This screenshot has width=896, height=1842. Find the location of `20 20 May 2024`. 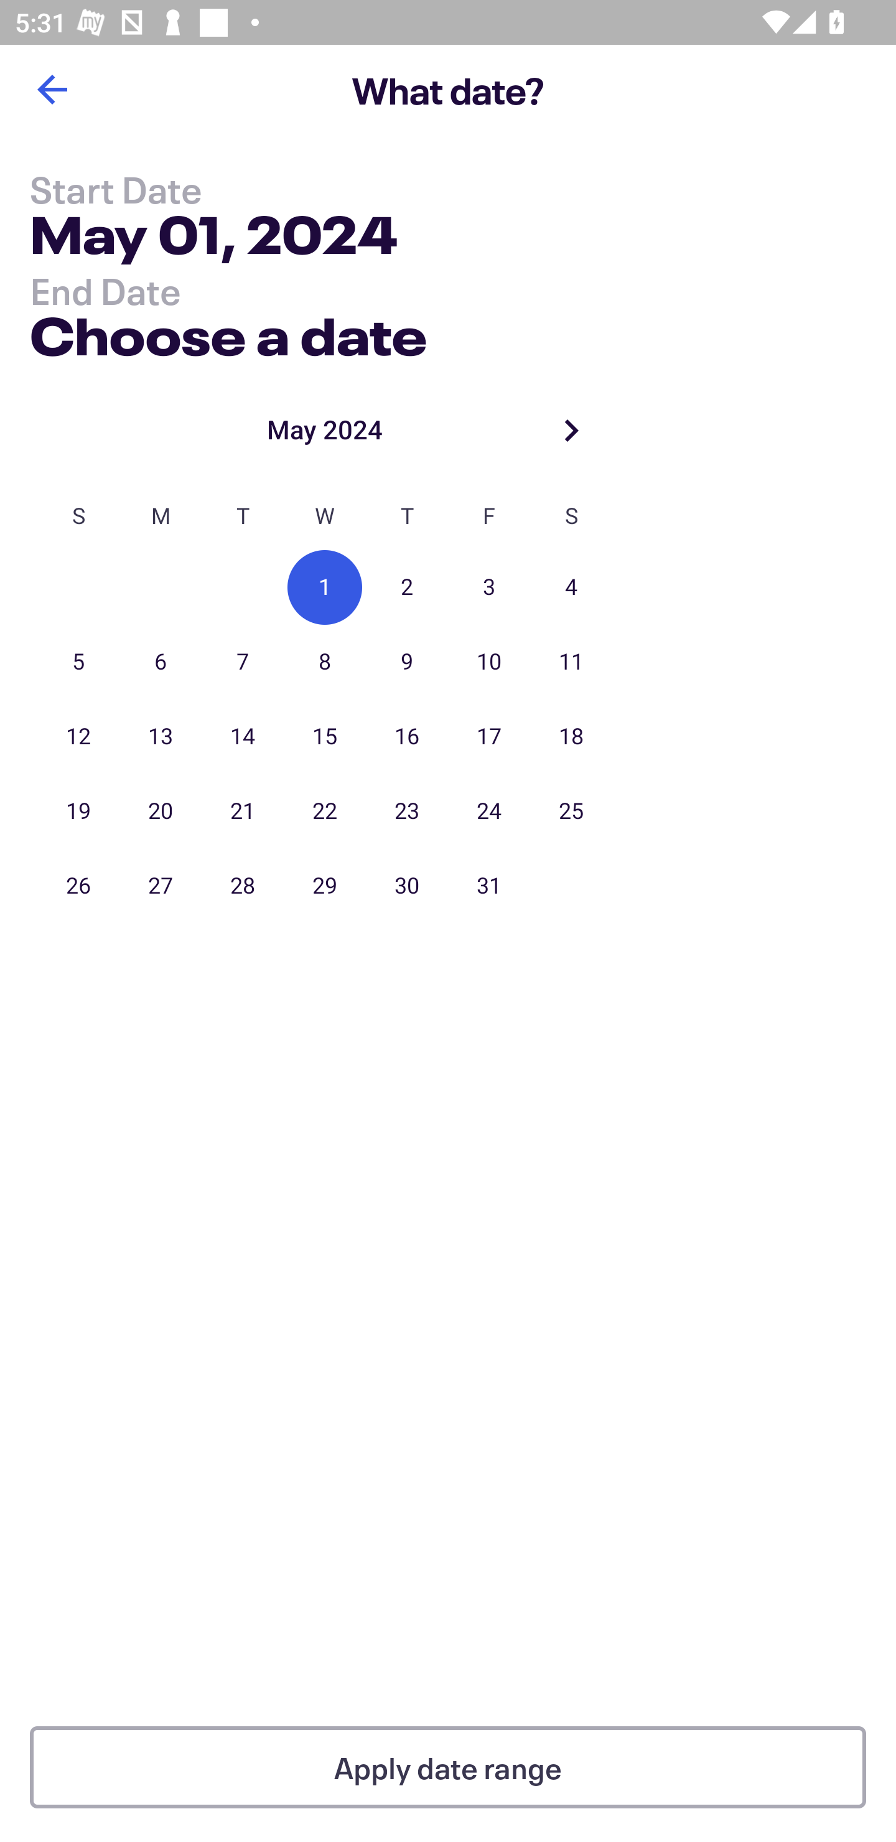

20 20 May 2024 is located at coordinates (161, 811).